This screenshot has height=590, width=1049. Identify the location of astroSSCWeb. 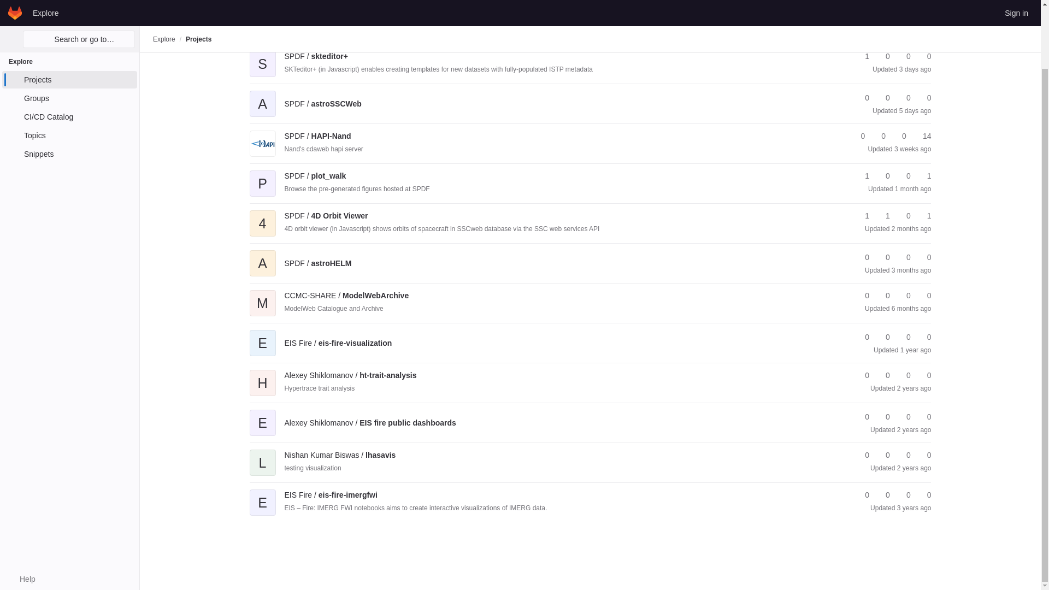
(322, 104).